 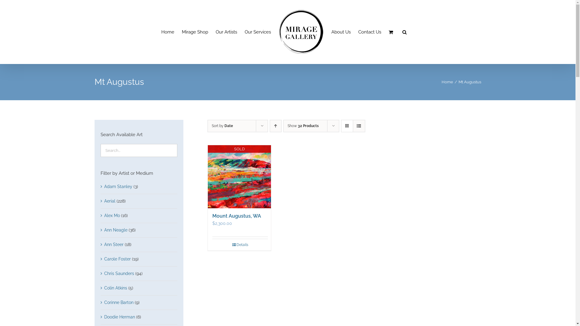 I want to click on Mount Augustus, WA, so click(x=237, y=216).